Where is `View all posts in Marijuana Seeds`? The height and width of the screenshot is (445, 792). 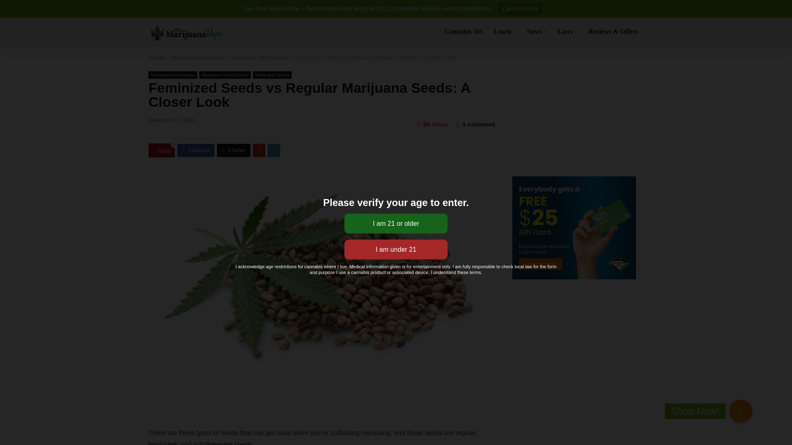
View all posts in Marijuana Seeds is located at coordinates (272, 75).